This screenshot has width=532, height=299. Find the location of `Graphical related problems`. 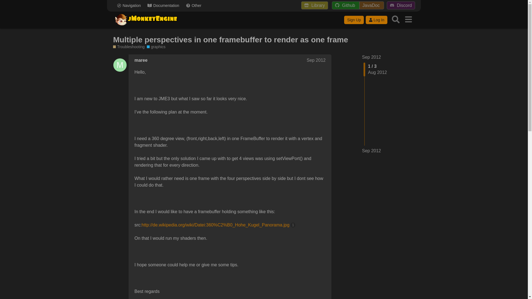

Graphical related problems is located at coordinates (156, 47).